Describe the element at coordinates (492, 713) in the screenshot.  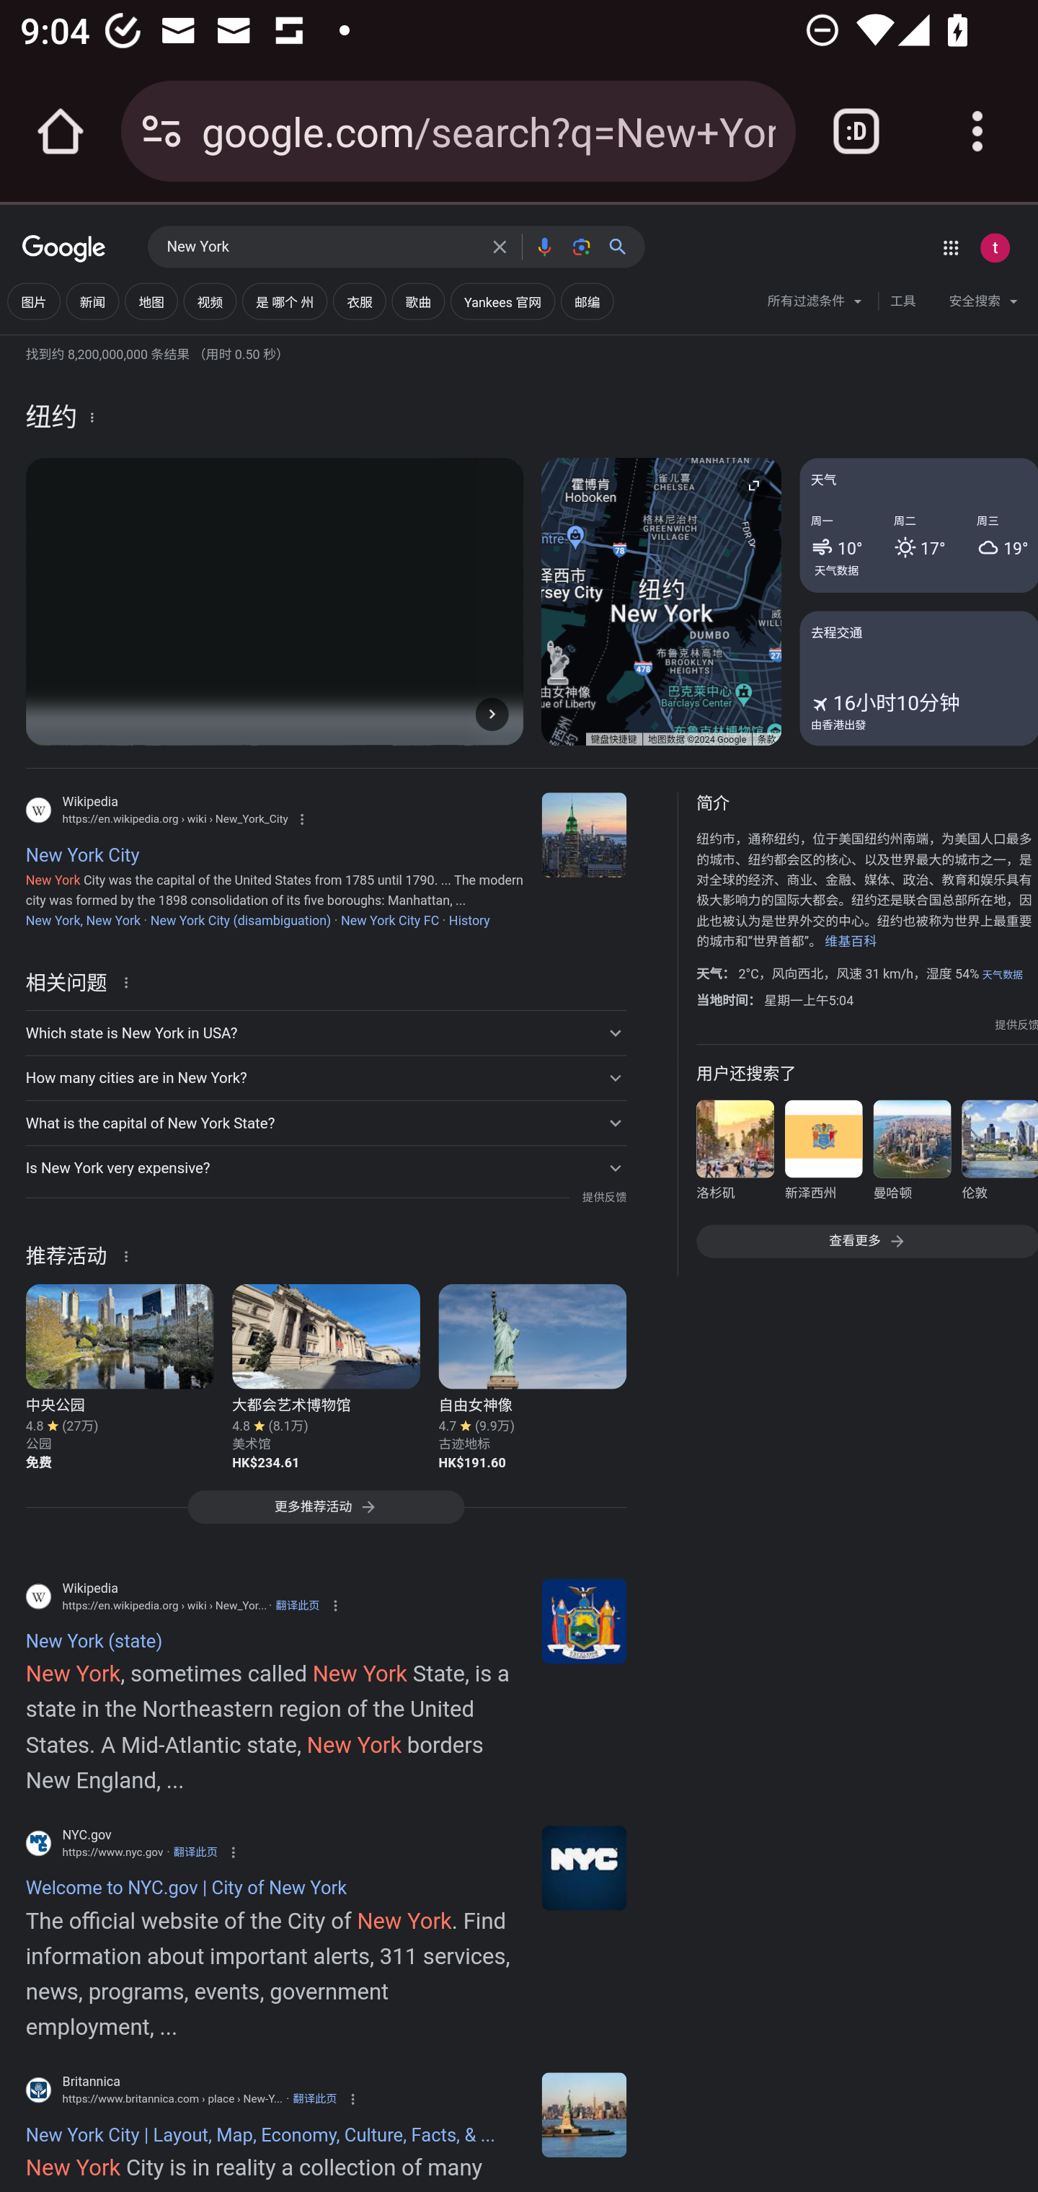
I see `下一张图片` at that location.